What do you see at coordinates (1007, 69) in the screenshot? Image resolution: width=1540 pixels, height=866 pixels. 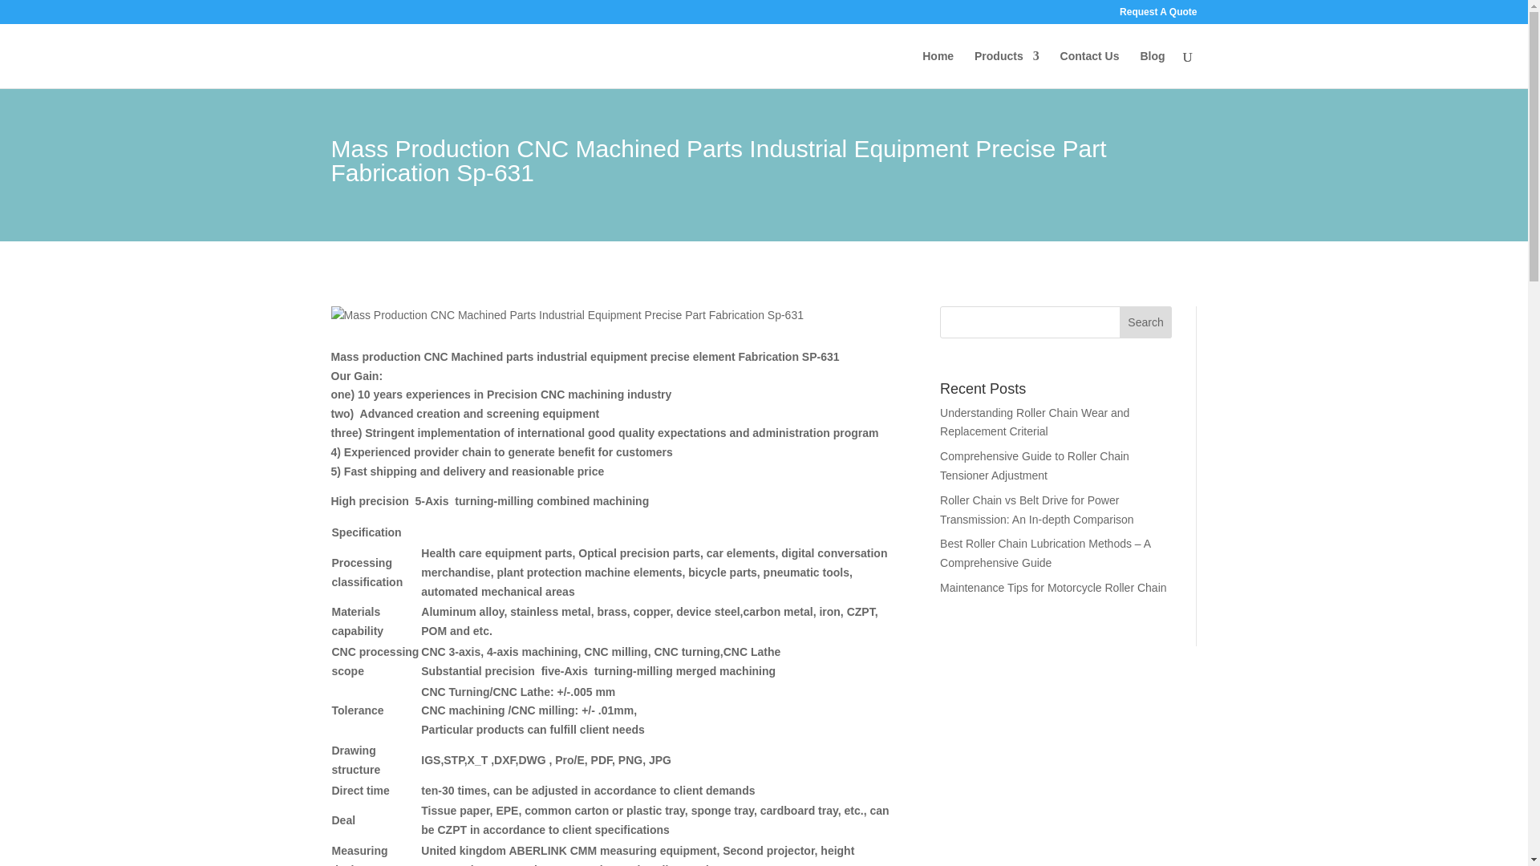 I see `Products` at bounding box center [1007, 69].